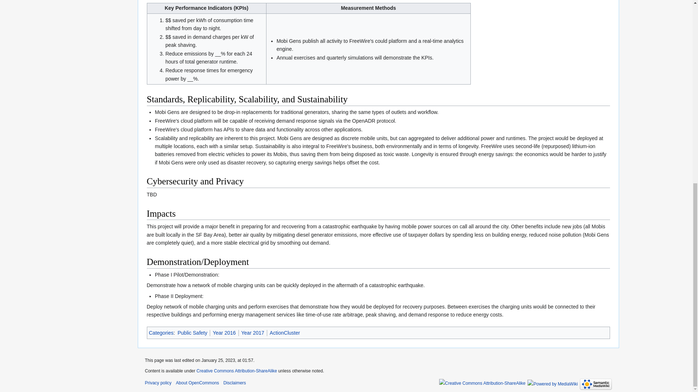 Image resolution: width=698 pixels, height=392 pixels. Describe the element at coordinates (224, 332) in the screenshot. I see `Year 2016` at that location.